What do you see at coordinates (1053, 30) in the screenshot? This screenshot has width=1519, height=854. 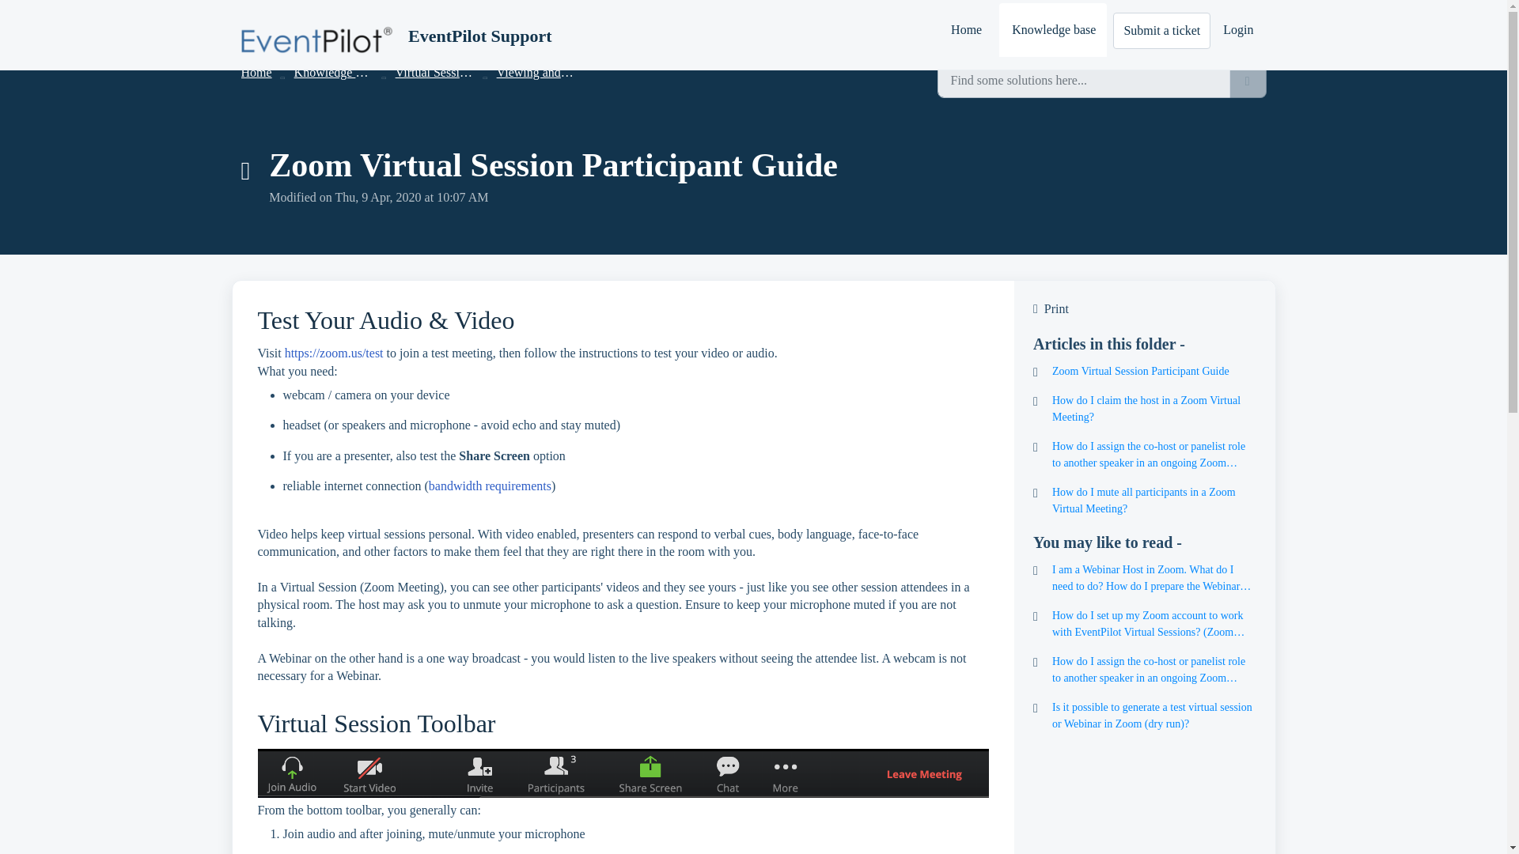 I see `Knowledge base` at bounding box center [1053, 30].